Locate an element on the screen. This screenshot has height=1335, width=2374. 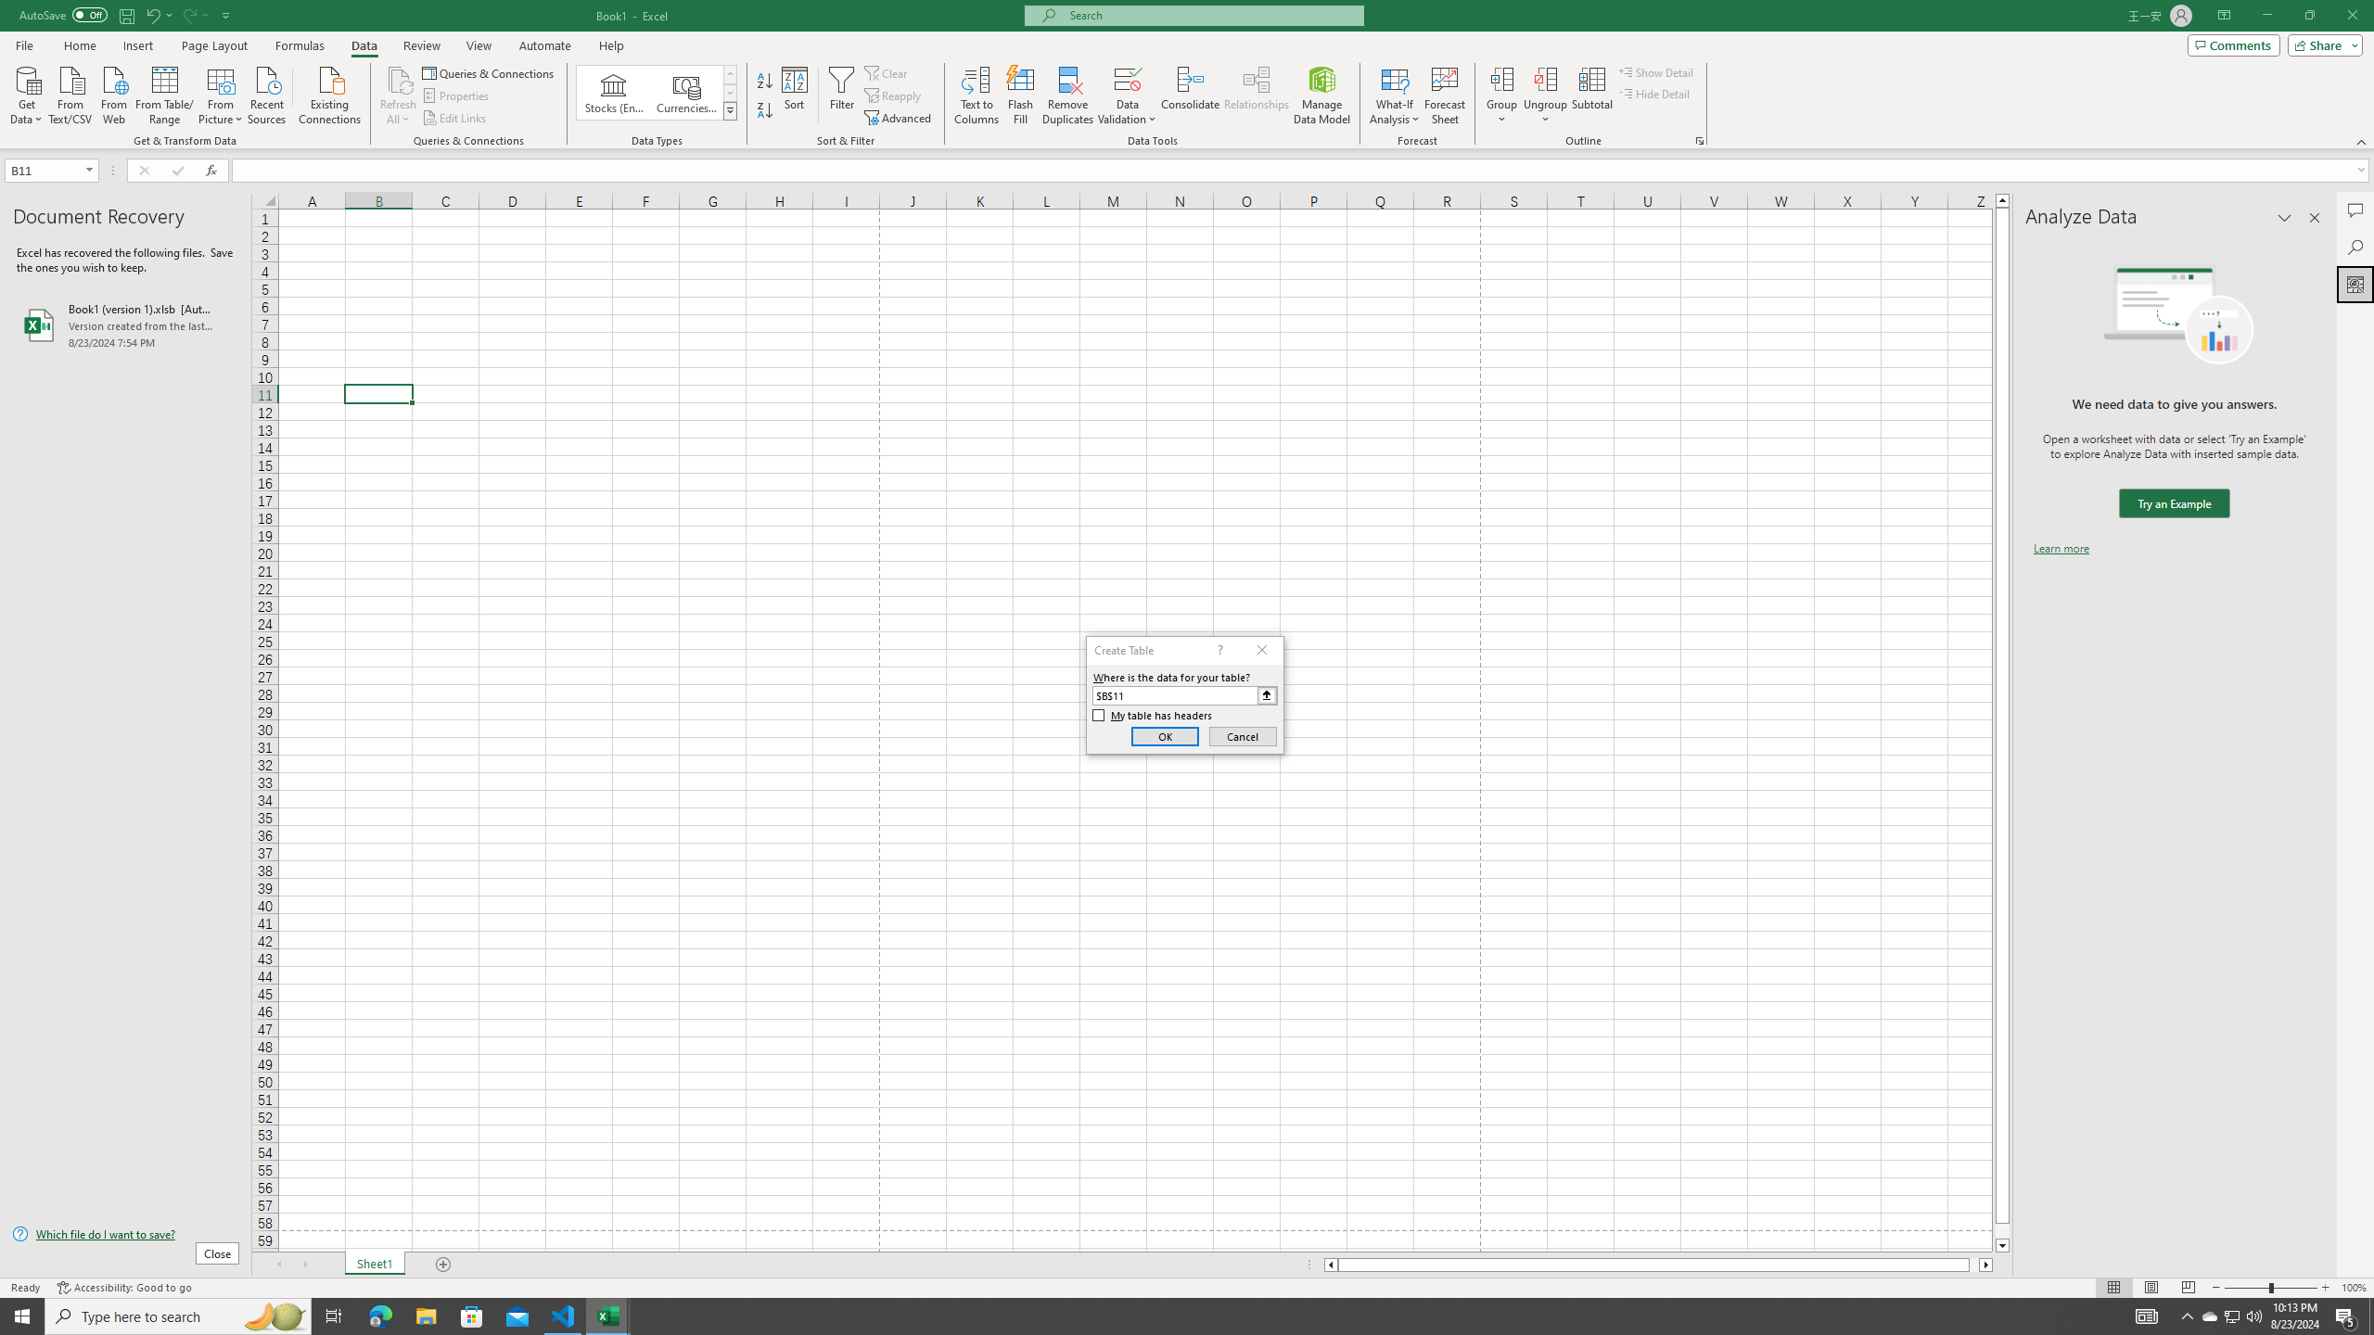
Close pane is located at coordinates (2315, 218).